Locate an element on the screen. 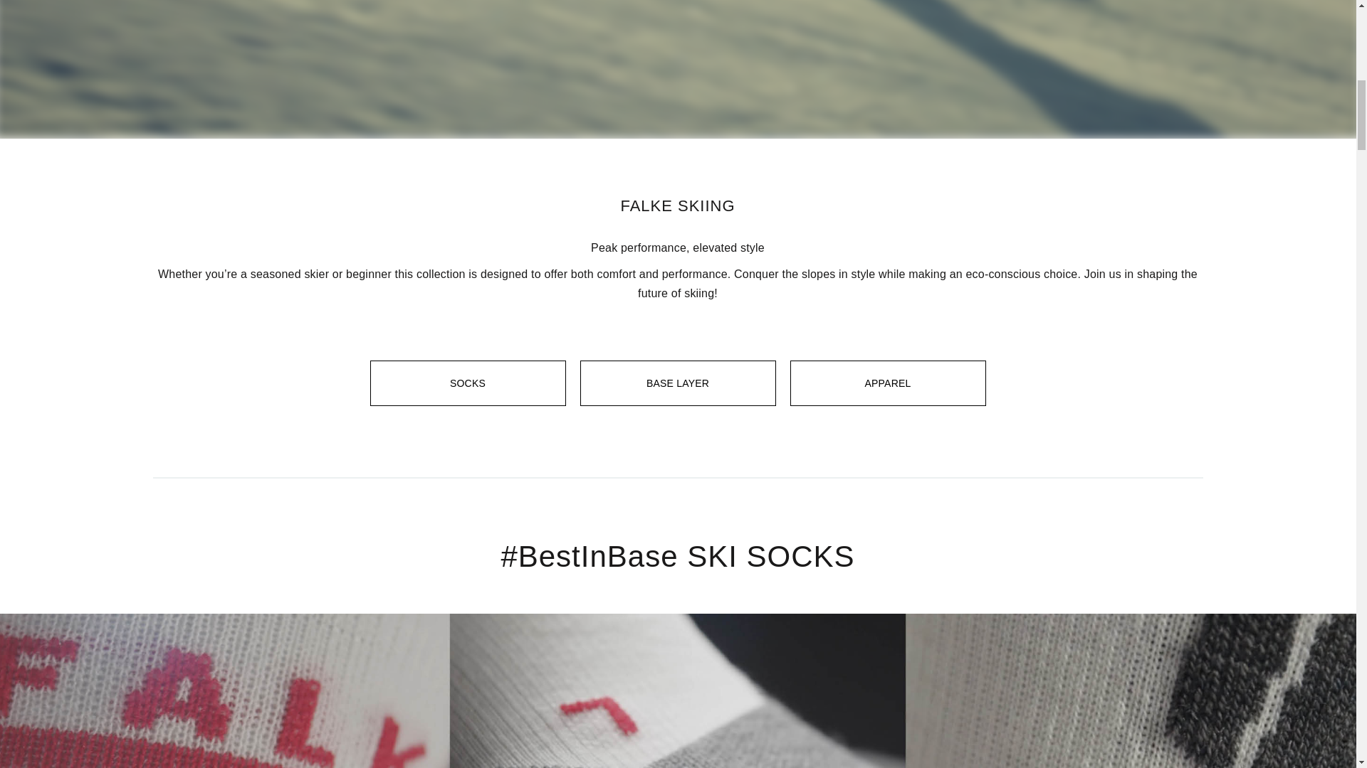  APPAREL is located at coordinates (887, 383).